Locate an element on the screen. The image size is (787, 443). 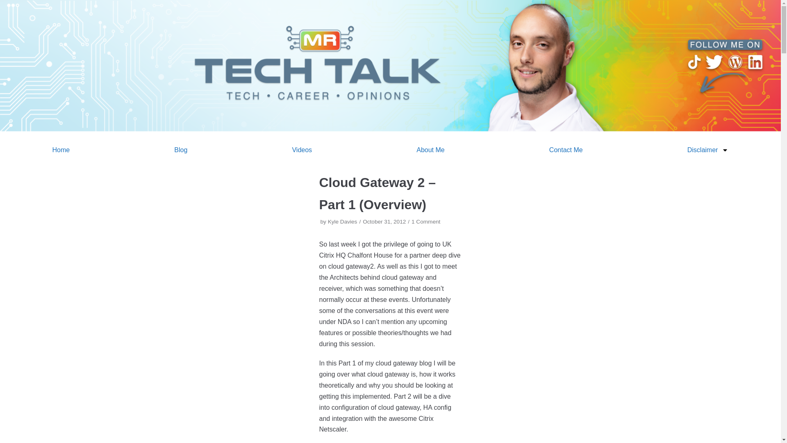
Videos is located at coordinates (302, 150).